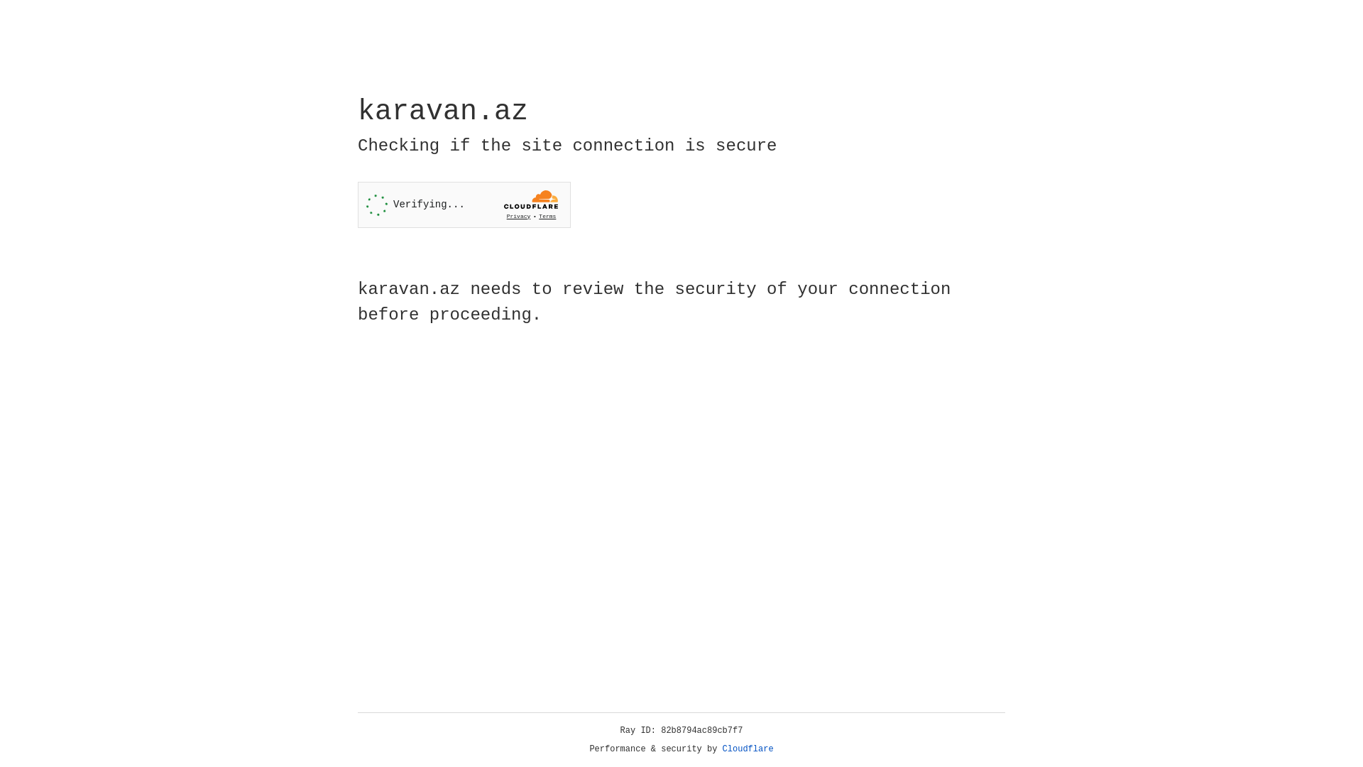 This screenshot has height=767, width=1363. I want to click on Cloudflare, so click(748, 749).